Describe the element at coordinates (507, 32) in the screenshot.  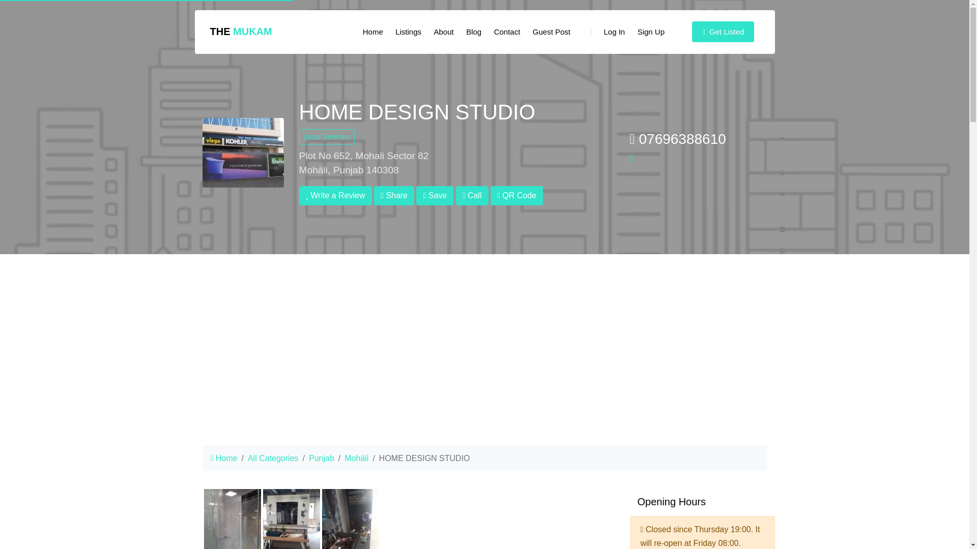
I see `Contact` at that location.